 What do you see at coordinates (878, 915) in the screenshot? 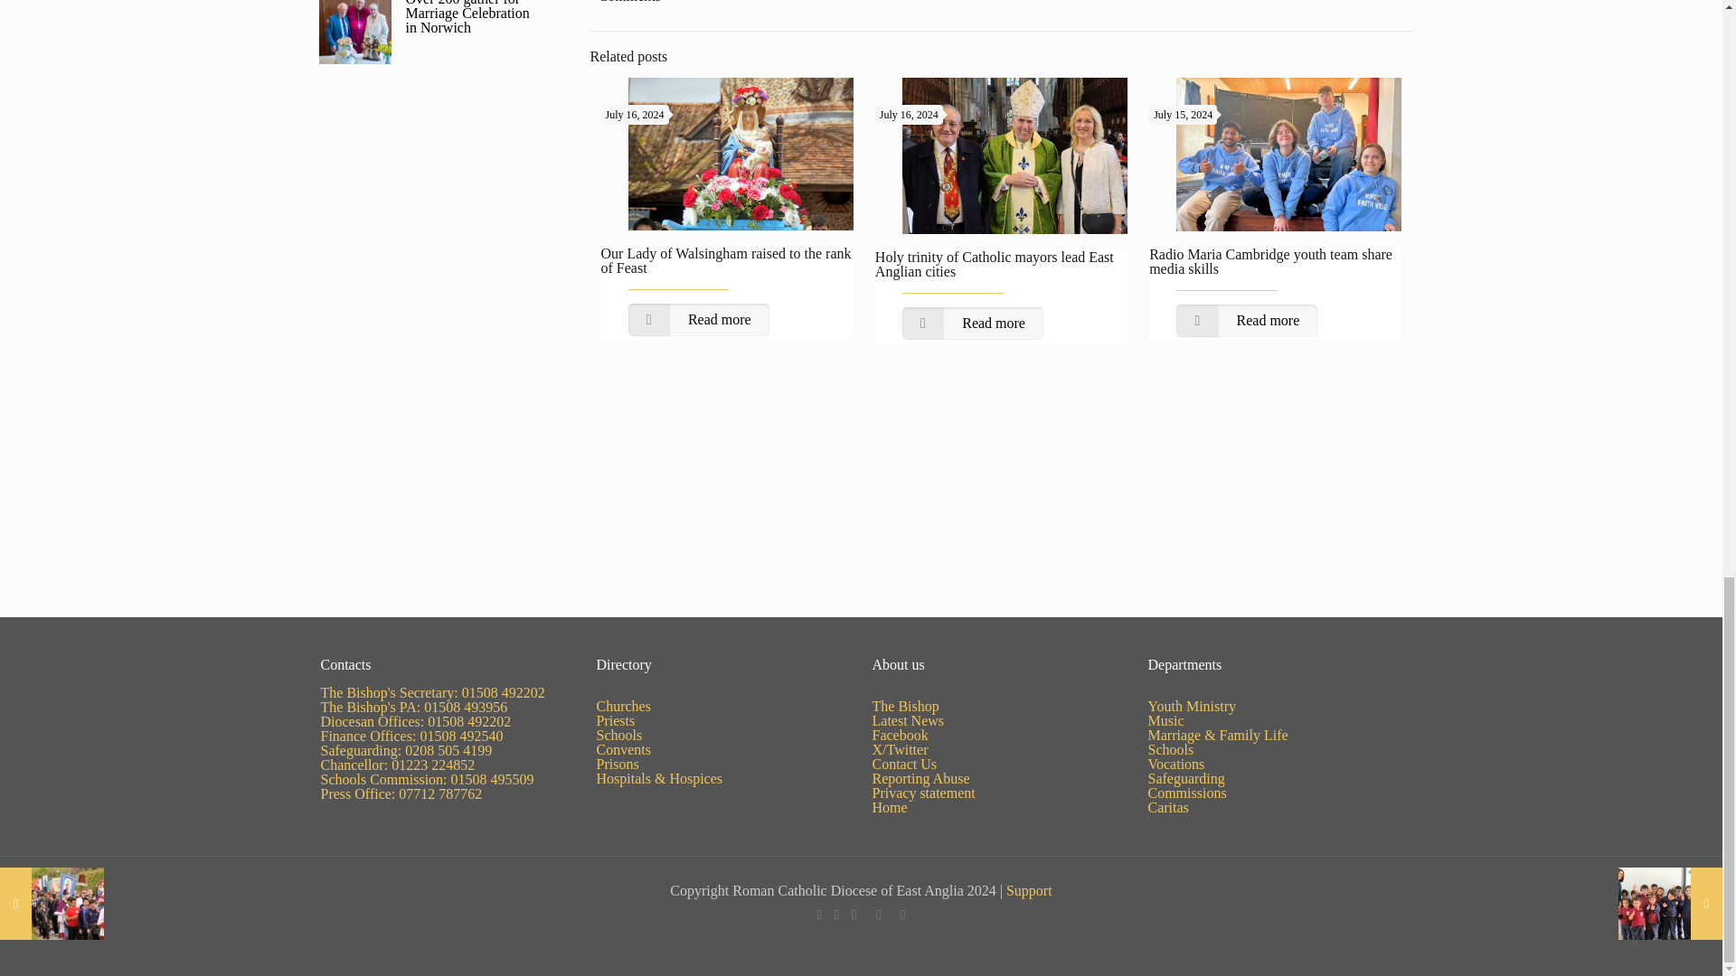
I see `Flickr` at bounding box center [878, 915].